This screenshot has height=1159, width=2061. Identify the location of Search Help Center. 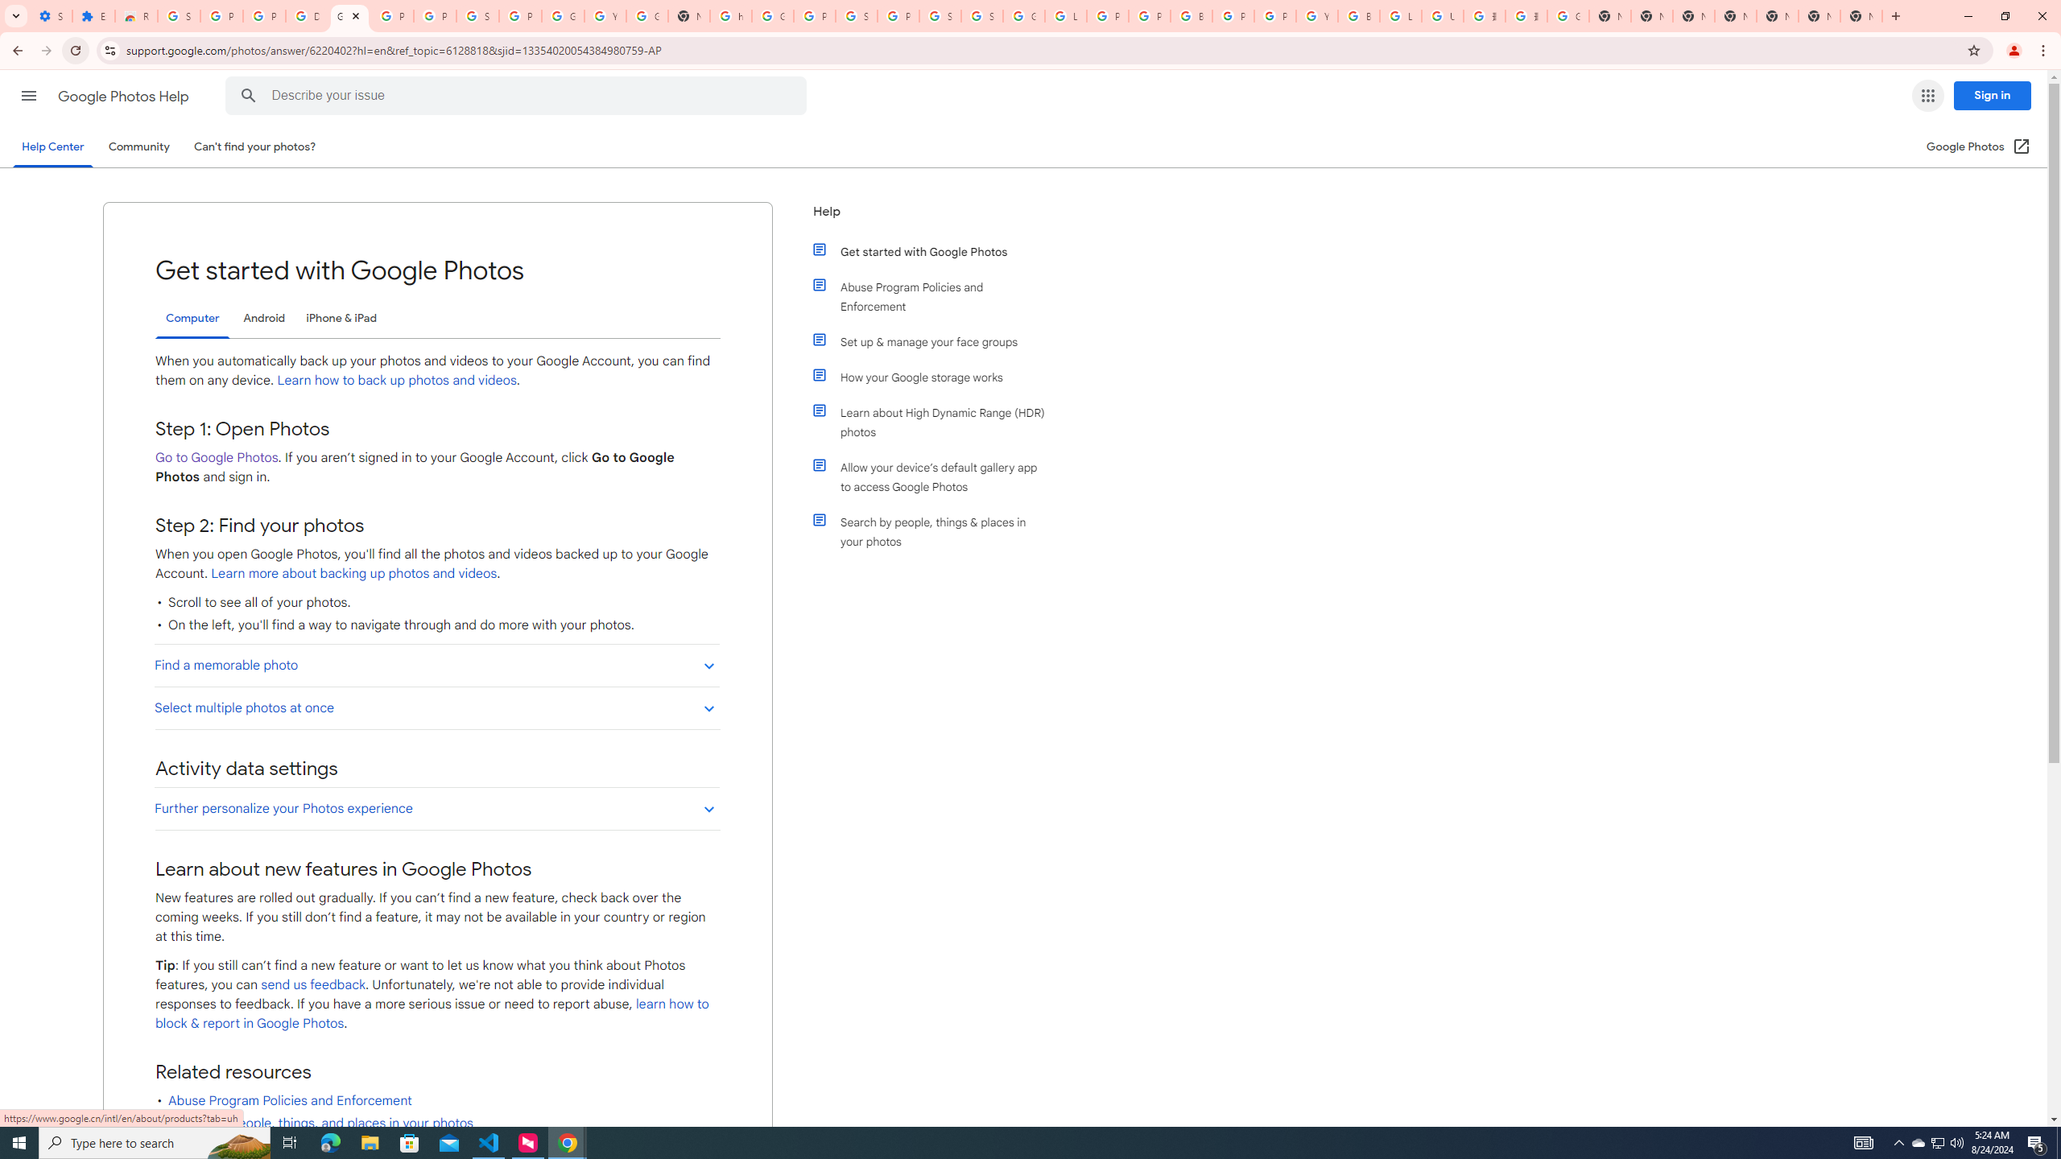
(249, 96).